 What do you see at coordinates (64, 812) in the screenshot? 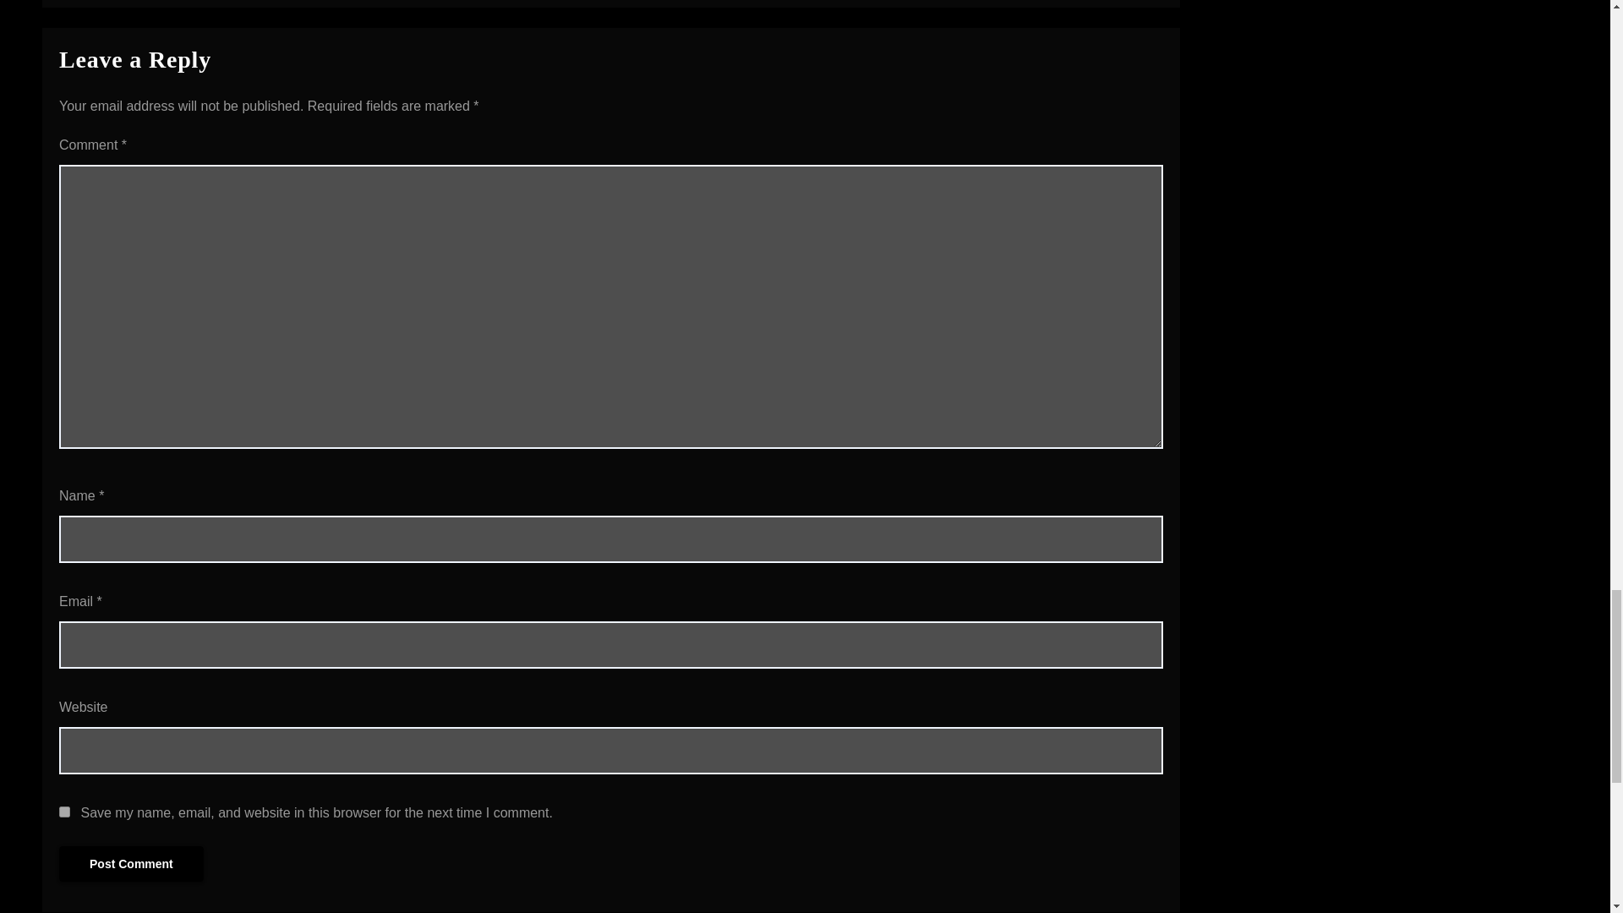
I see `yes` at bounding box center [64, 812].